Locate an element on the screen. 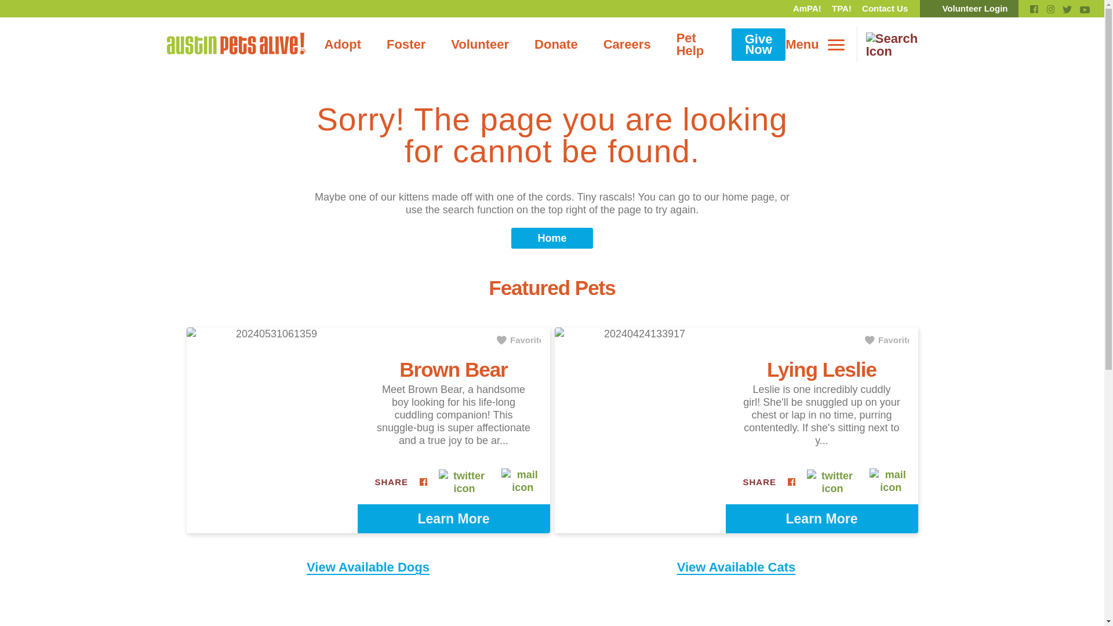  Pet Help is located at coordinates (690, 45).